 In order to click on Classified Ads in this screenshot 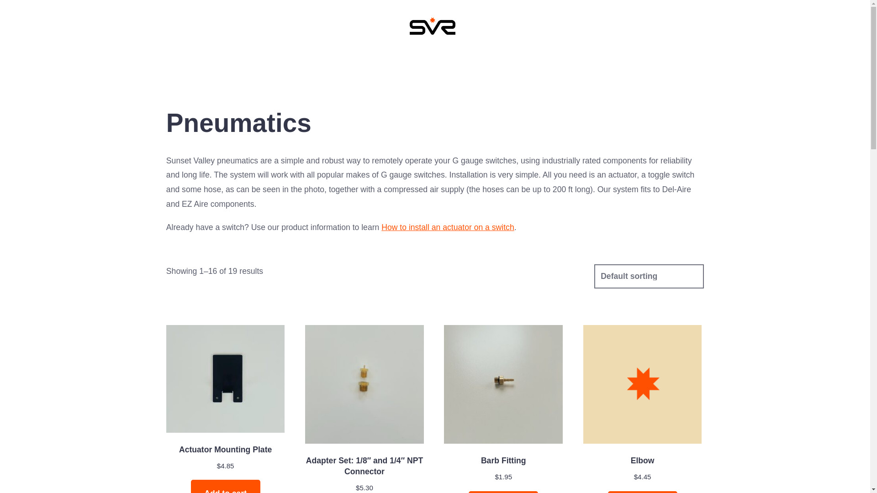, I will do `click(513, 64)`.